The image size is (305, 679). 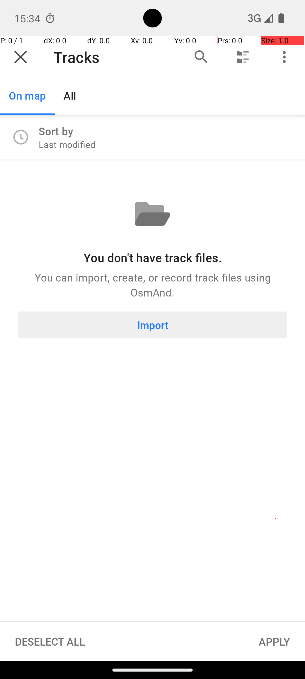 What do you see at coordinates (152, 325) in the screenshot?
I see `Import` at bounding box center [152, 325].